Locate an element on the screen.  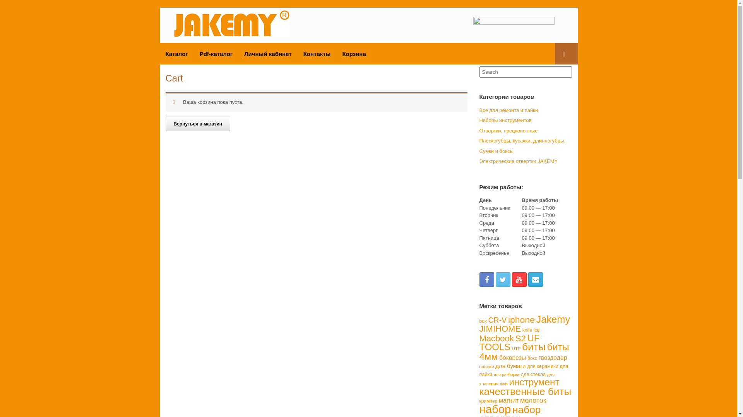
iphone is located at coordinates (522, 319).